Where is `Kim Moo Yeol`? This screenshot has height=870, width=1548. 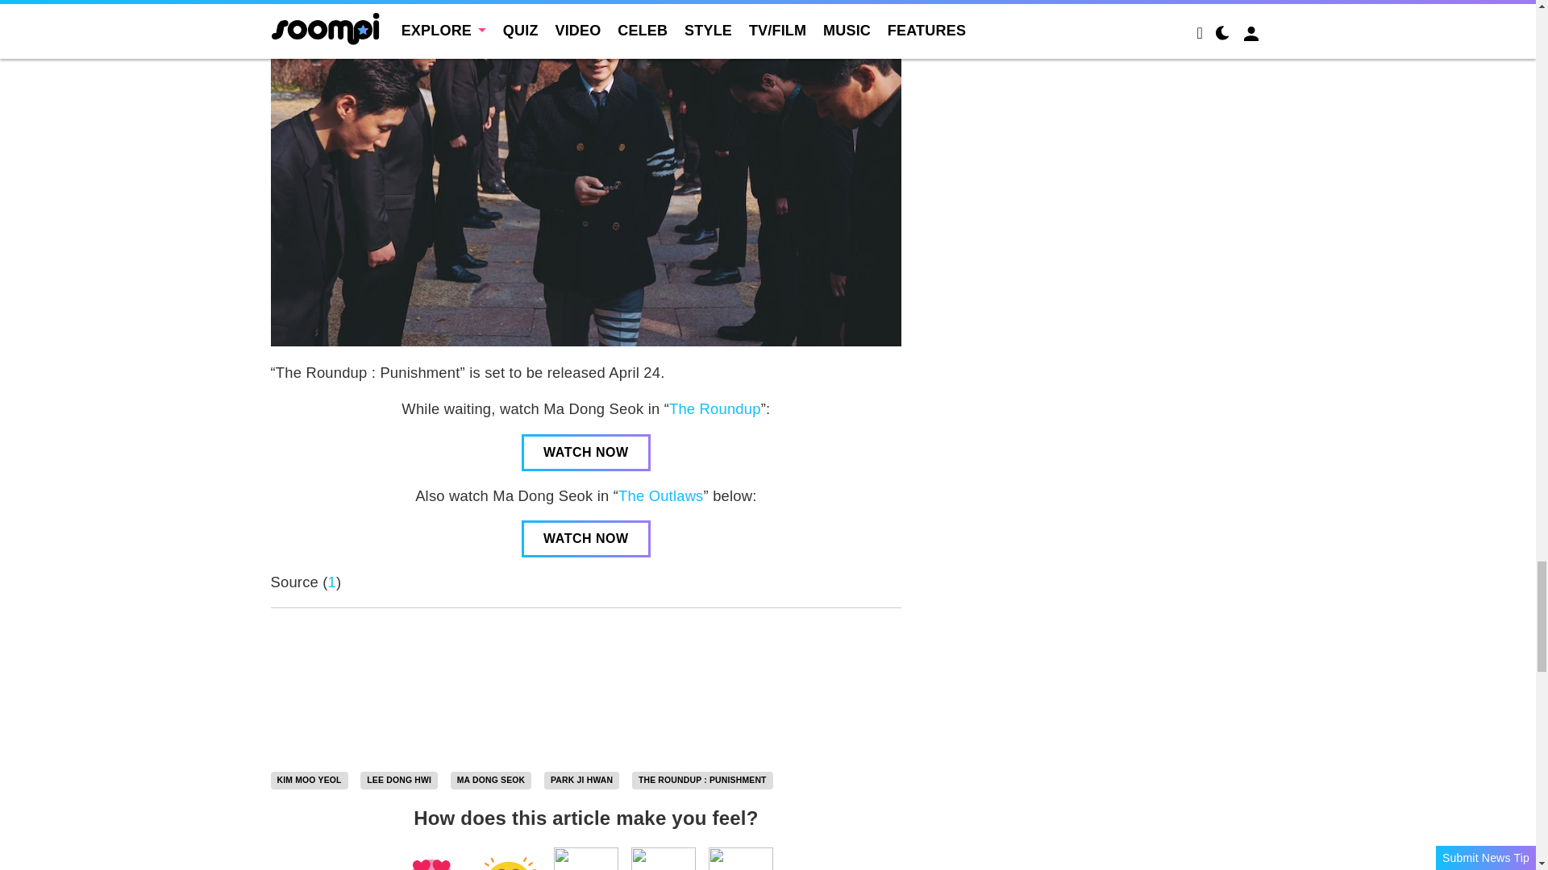
Kim Moo Yeol is located at coordinates (310, 780).